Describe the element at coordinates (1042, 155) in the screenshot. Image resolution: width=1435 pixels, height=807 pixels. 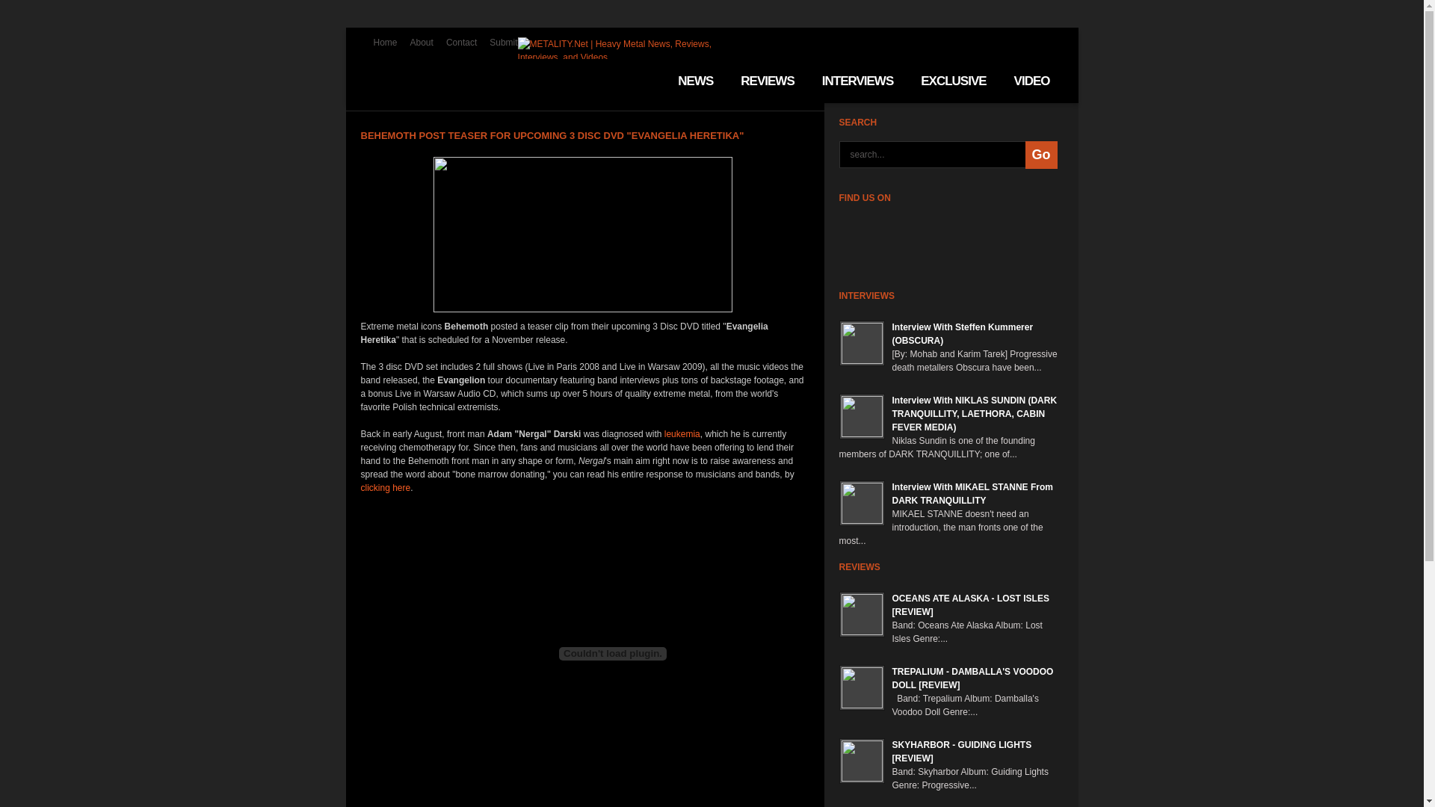
I see `Go` at that location.